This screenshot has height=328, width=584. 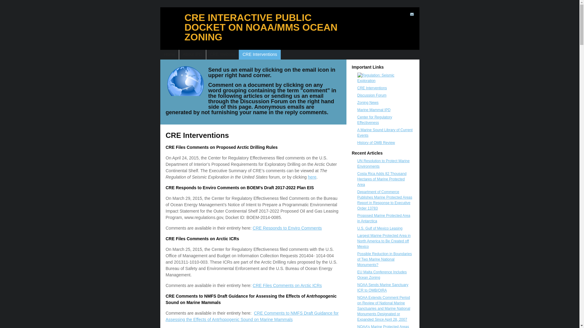 What do you see at coordinates (287, 228) in the screenshot?
I see `CRE Responds to Enviro Comments` at bounding box center [287, 228].